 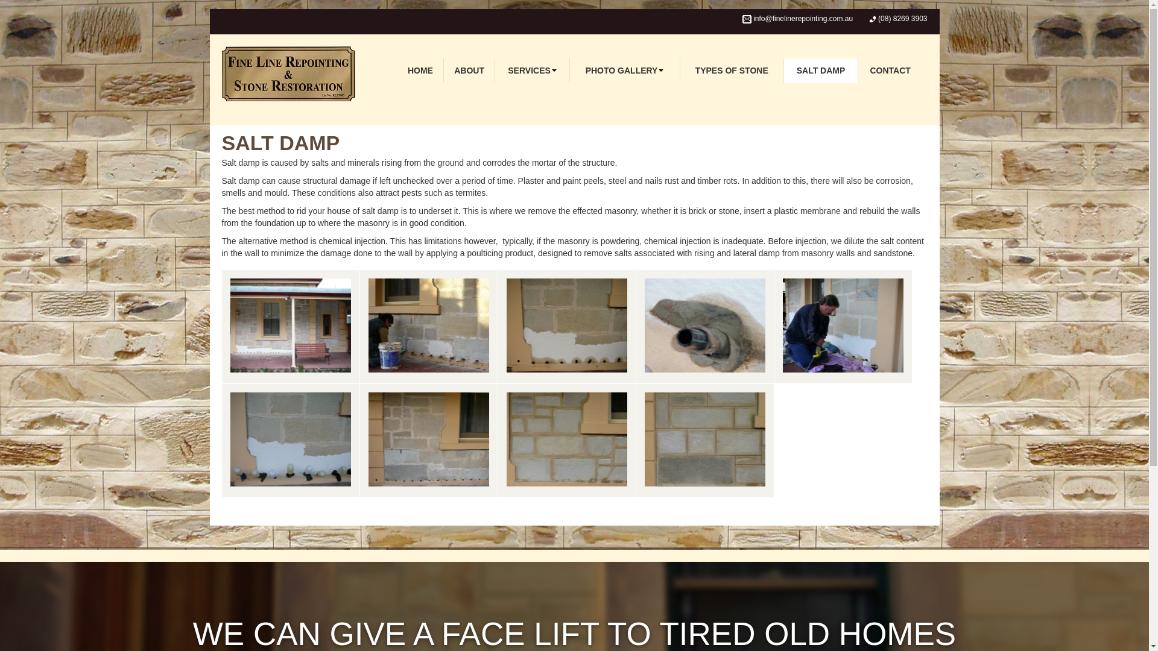 I want to click on 
, so click(x=567, y=327).